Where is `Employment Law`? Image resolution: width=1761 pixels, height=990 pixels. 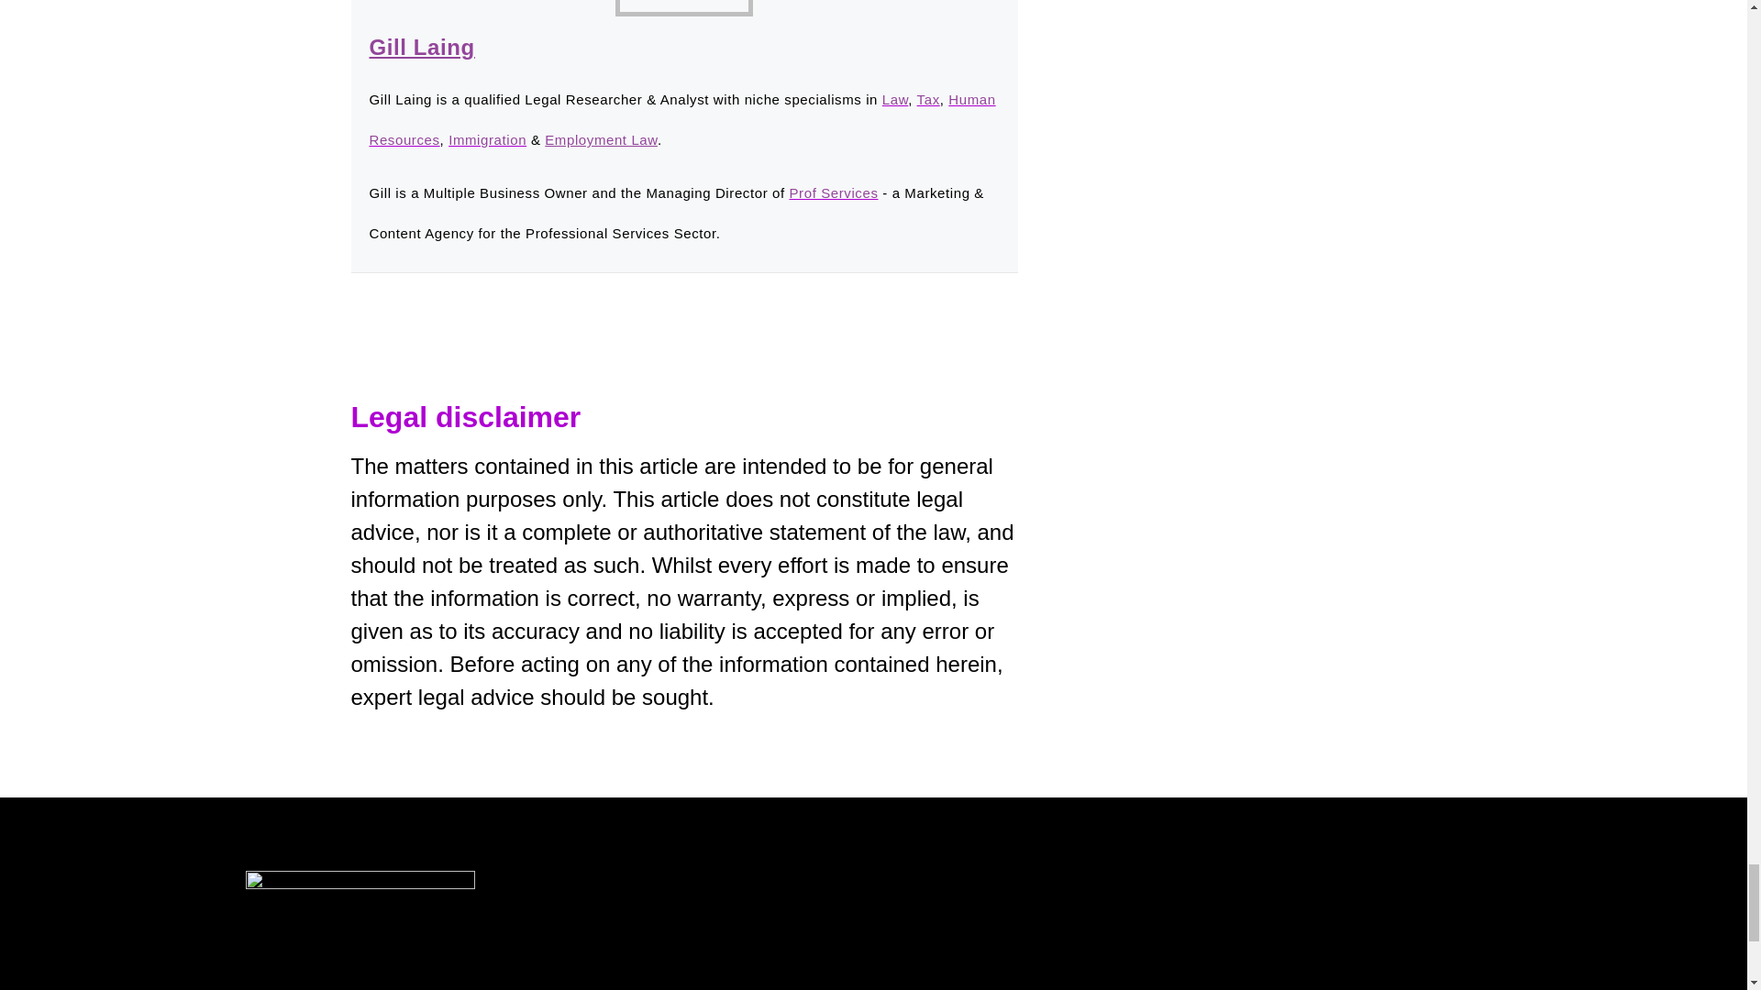
Employment Law is located at coordinates (600, 139).